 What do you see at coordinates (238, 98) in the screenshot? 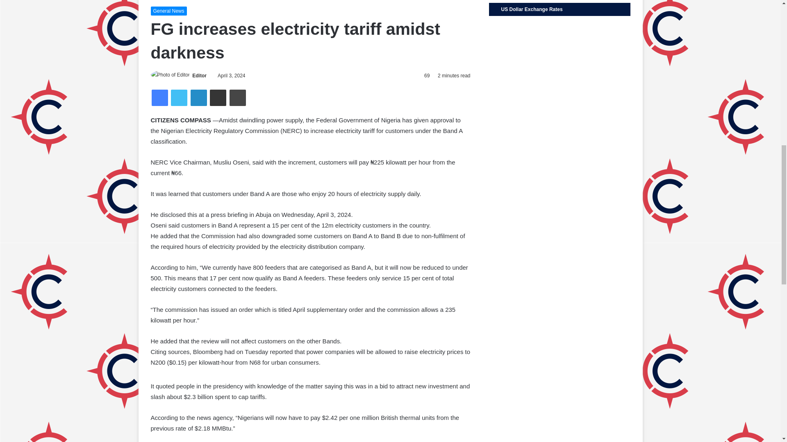
I see `Print` at bounding box center [238, 98].